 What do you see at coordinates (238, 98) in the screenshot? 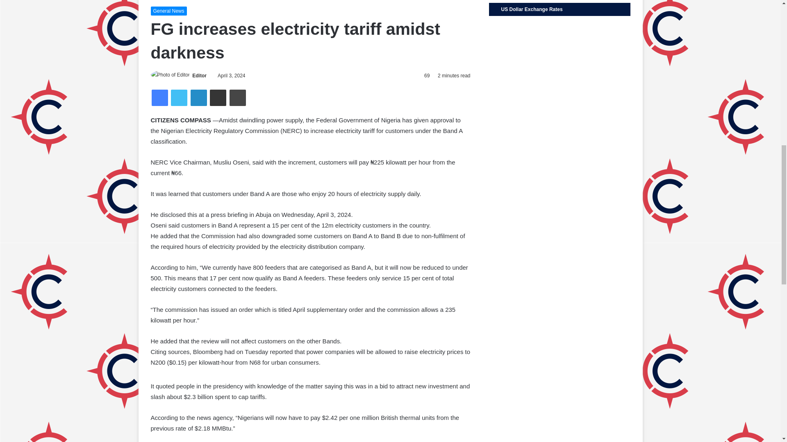
I see `Print` at bounding box center [238, 98].